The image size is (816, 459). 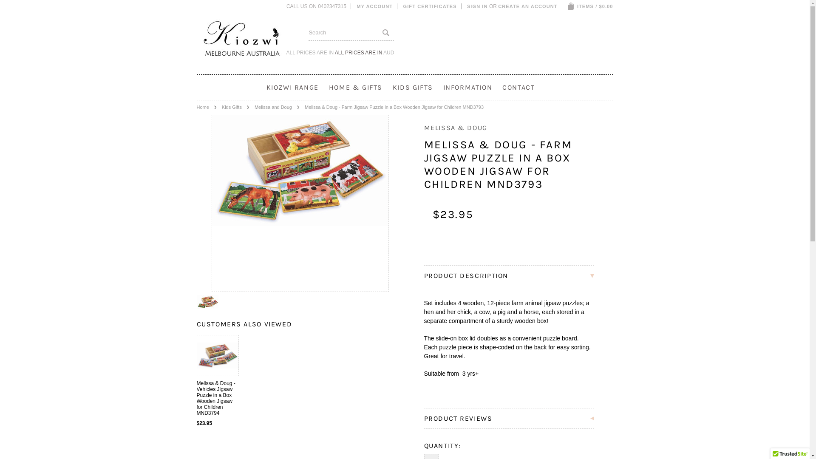 I want to click on Search, so click(x=386, y=32).